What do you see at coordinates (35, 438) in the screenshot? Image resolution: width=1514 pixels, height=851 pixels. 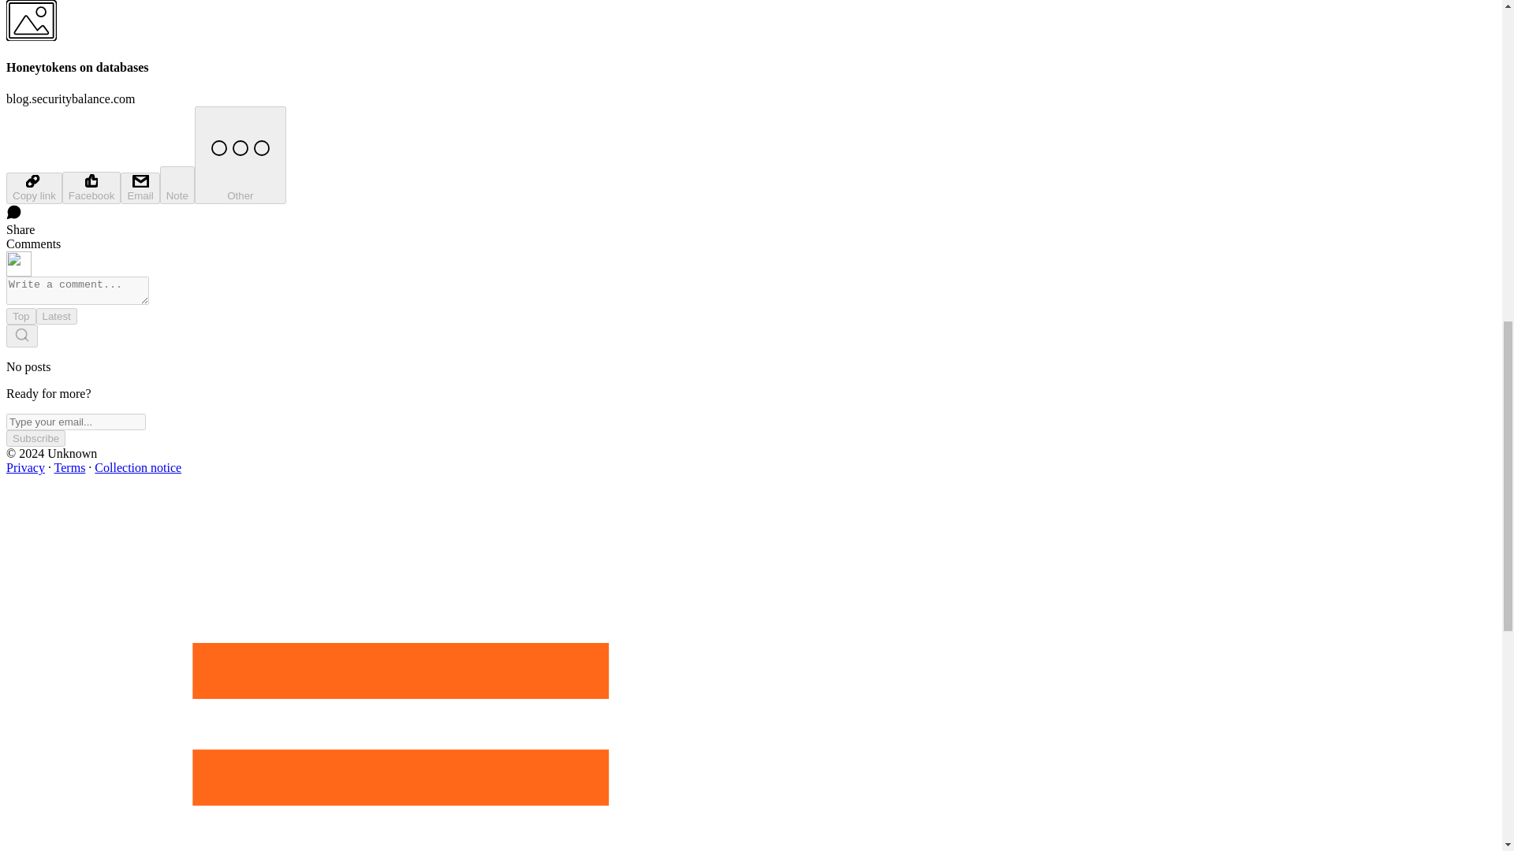 I see `Subscribe` at bounding box center [35, 438].